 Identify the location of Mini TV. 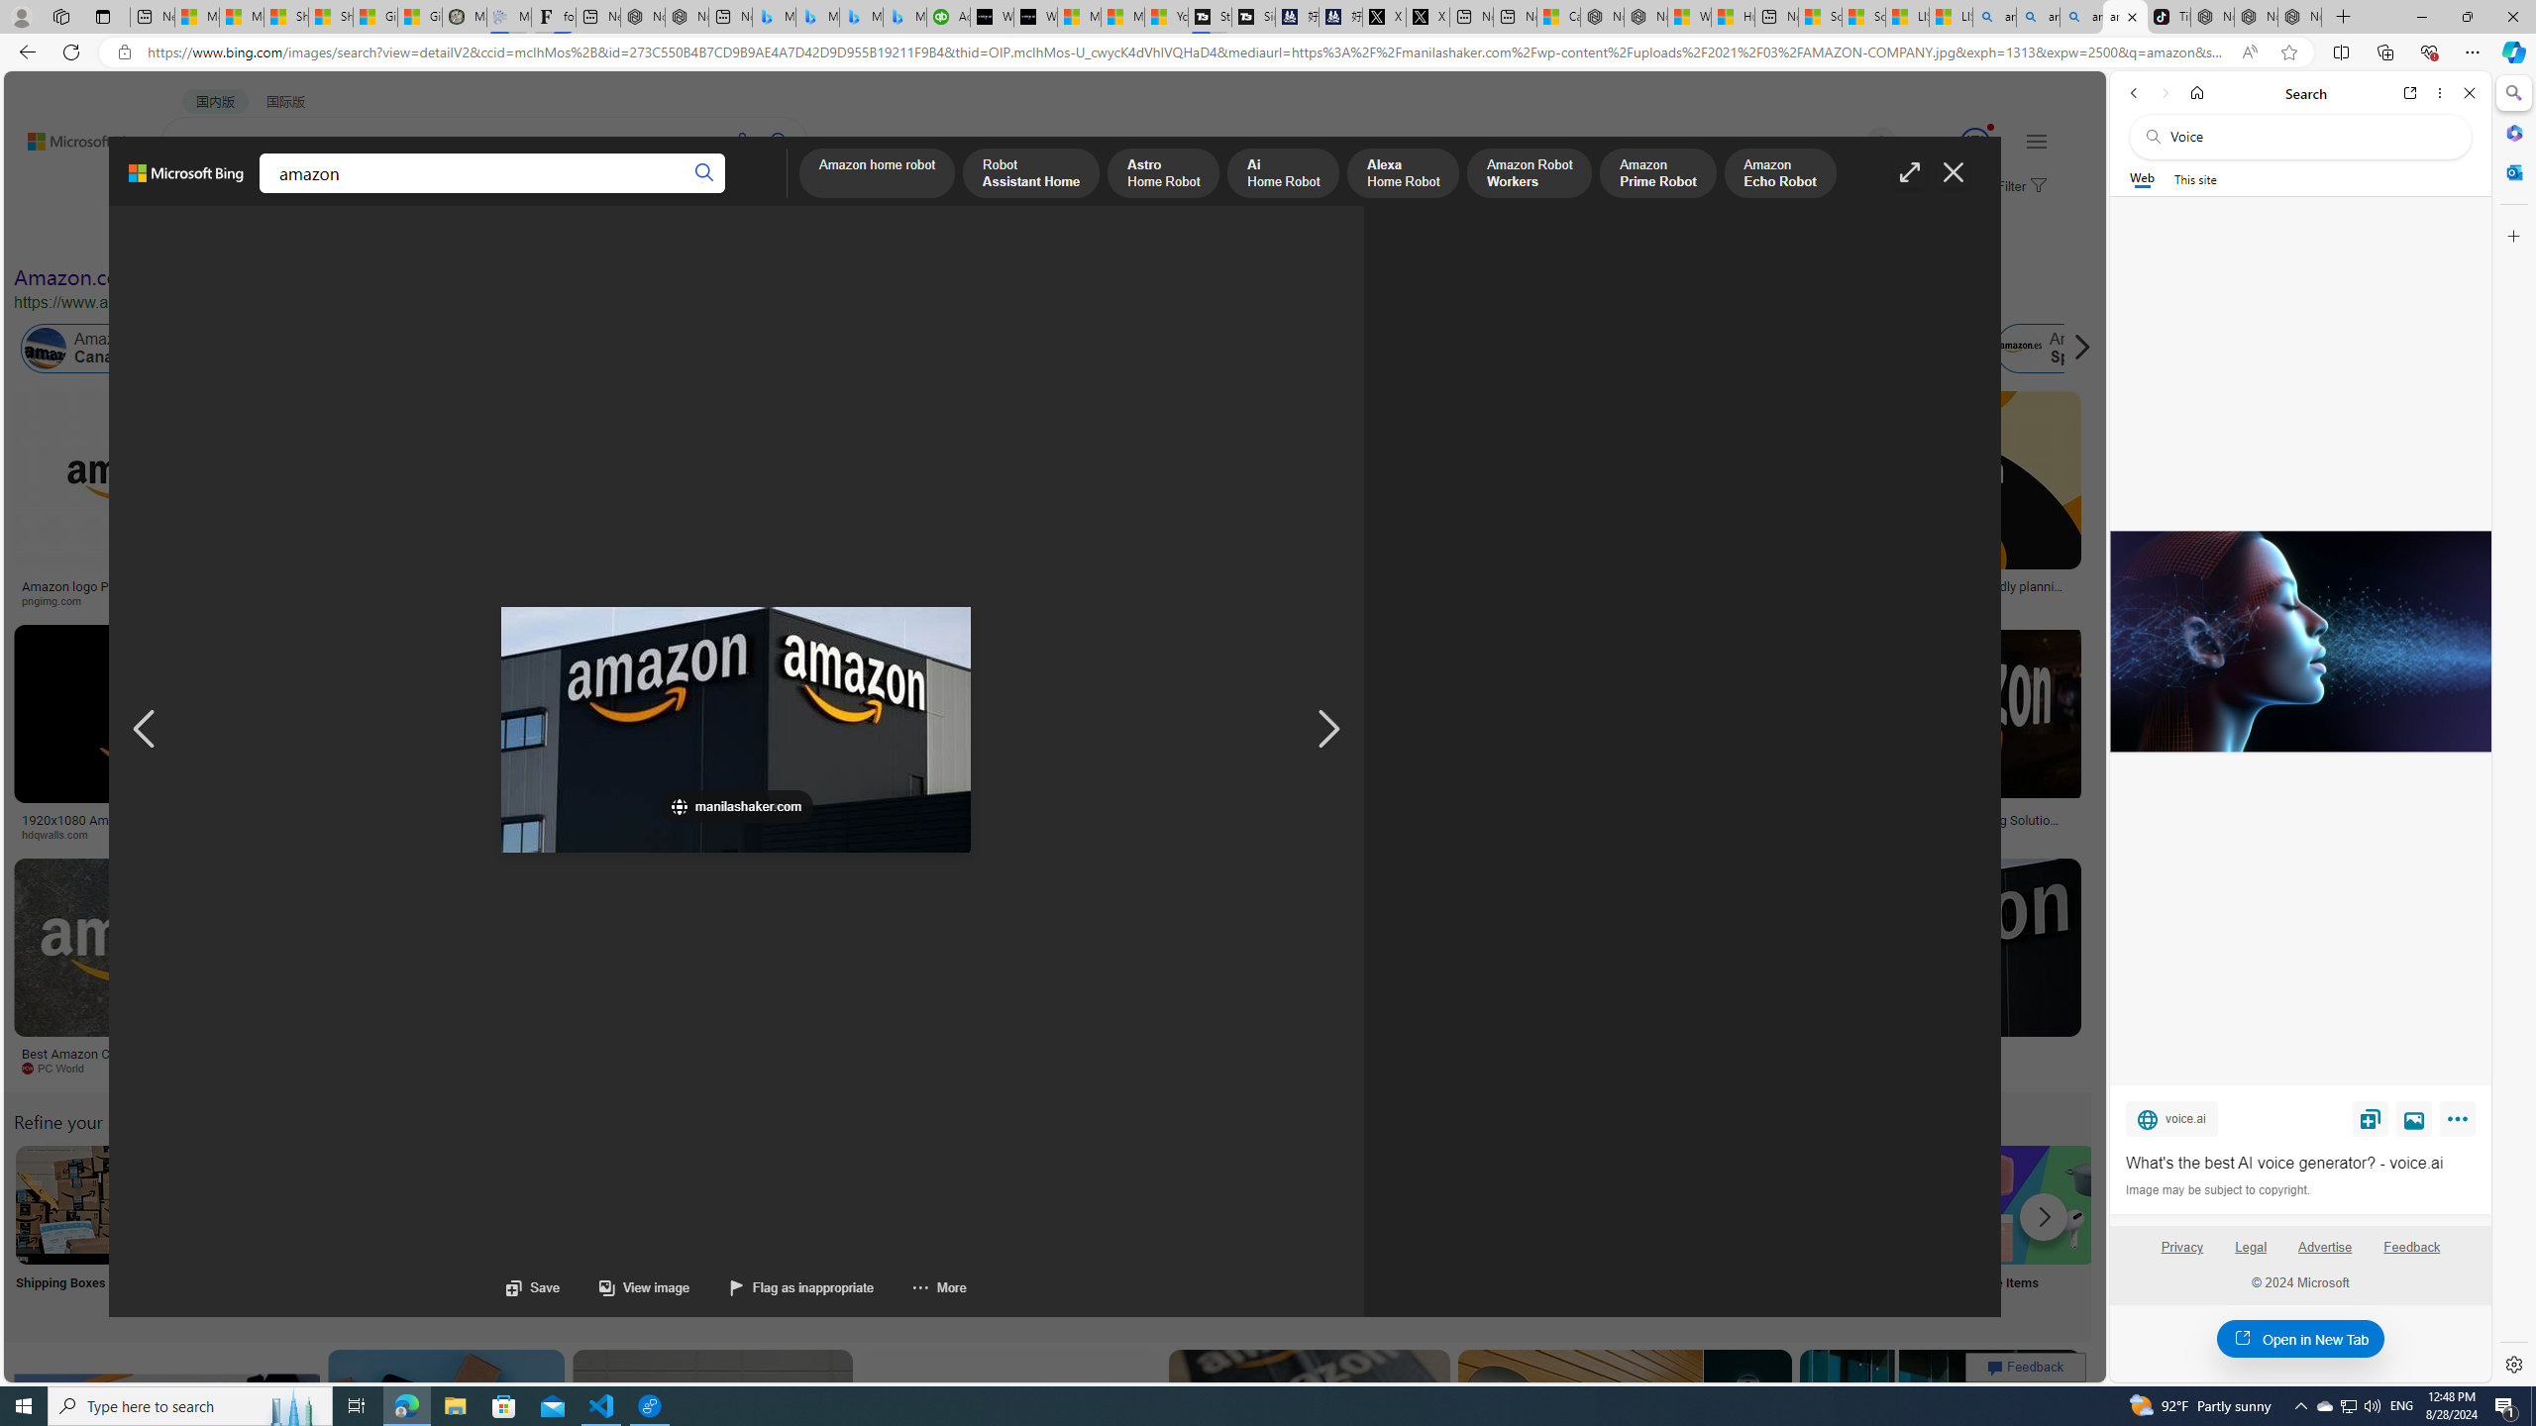
(1383, 1230).